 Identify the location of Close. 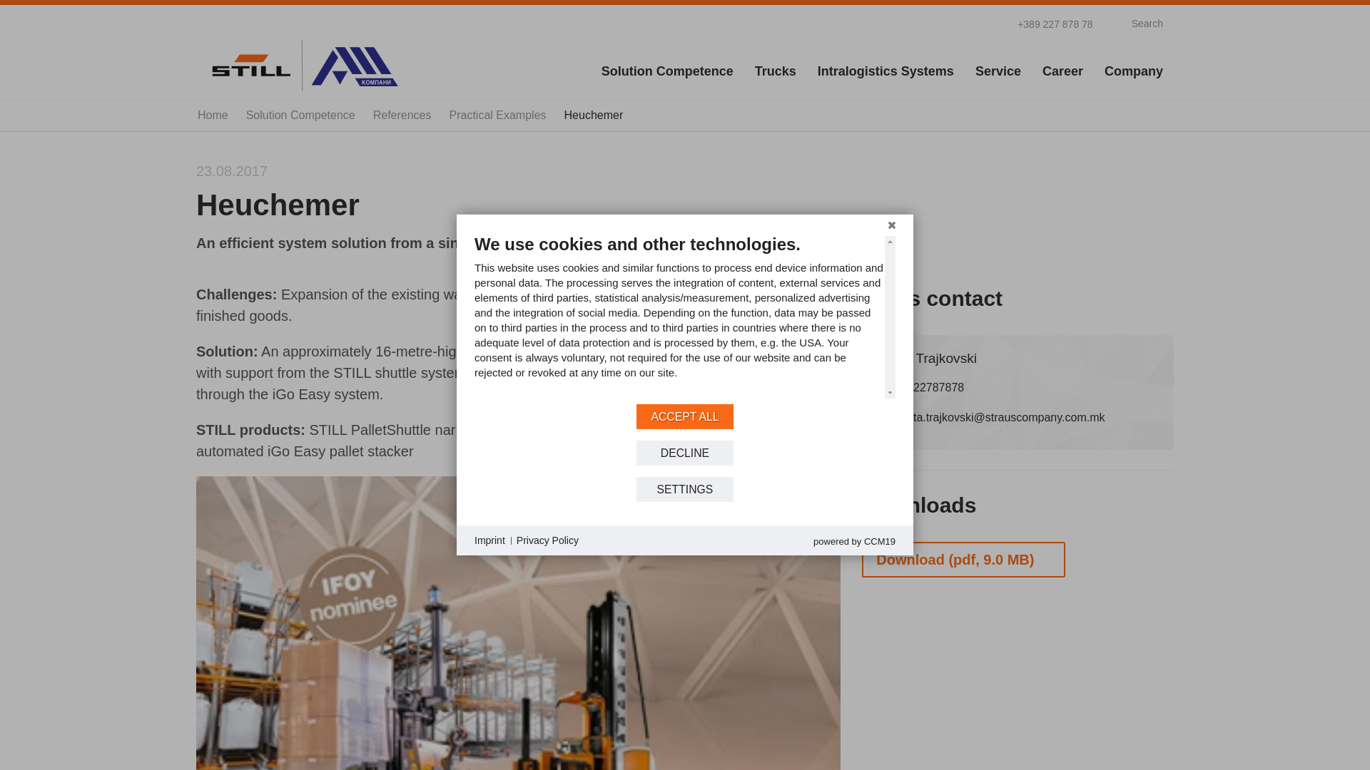
(892, 225).